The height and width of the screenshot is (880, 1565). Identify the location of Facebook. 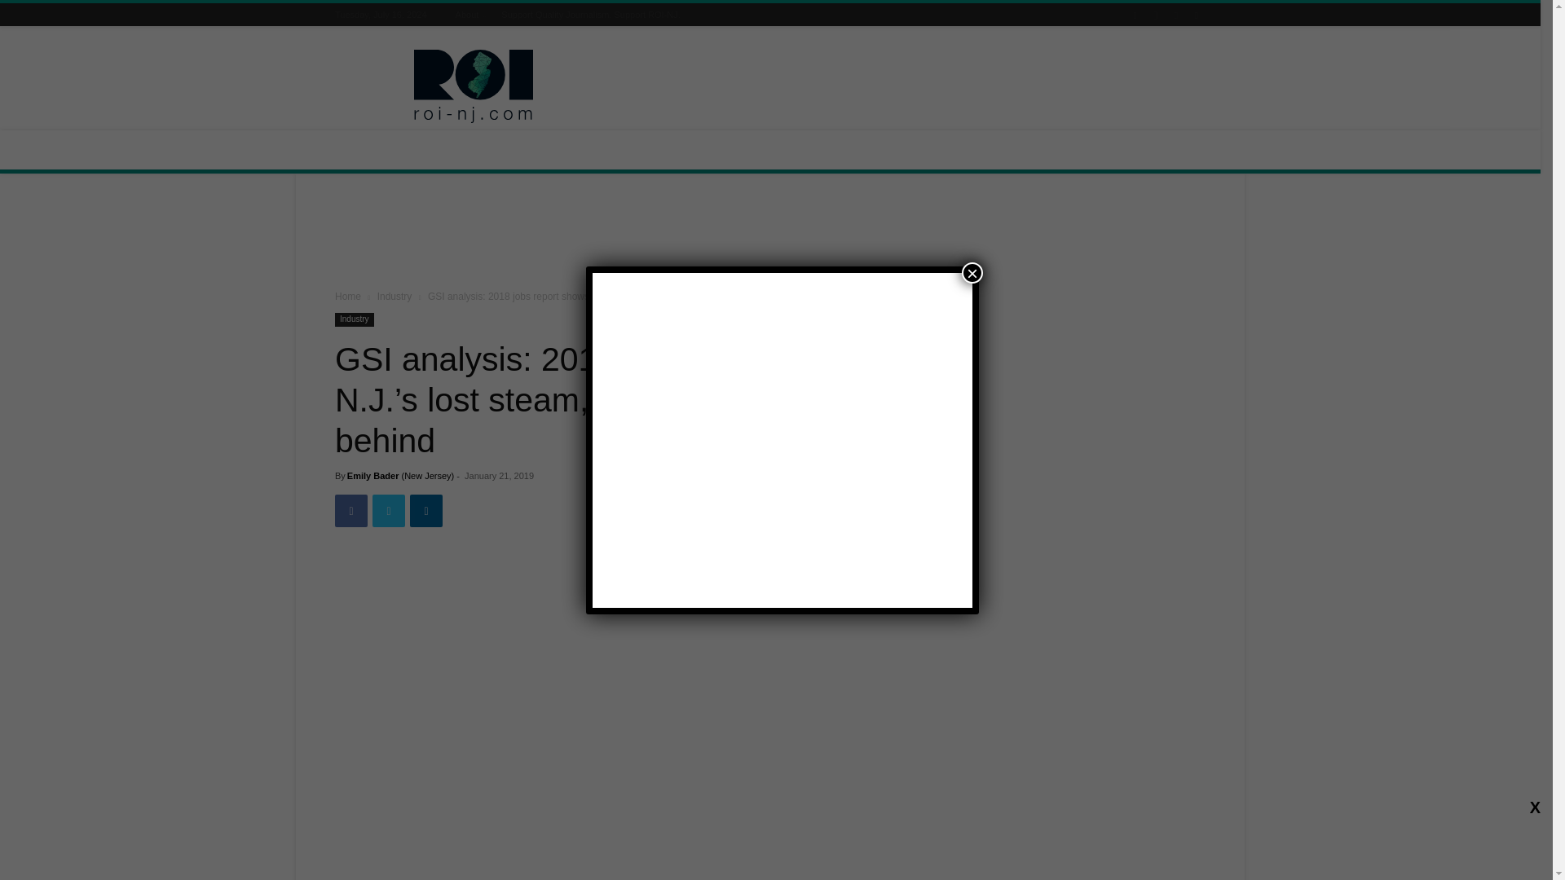
(350, 510).